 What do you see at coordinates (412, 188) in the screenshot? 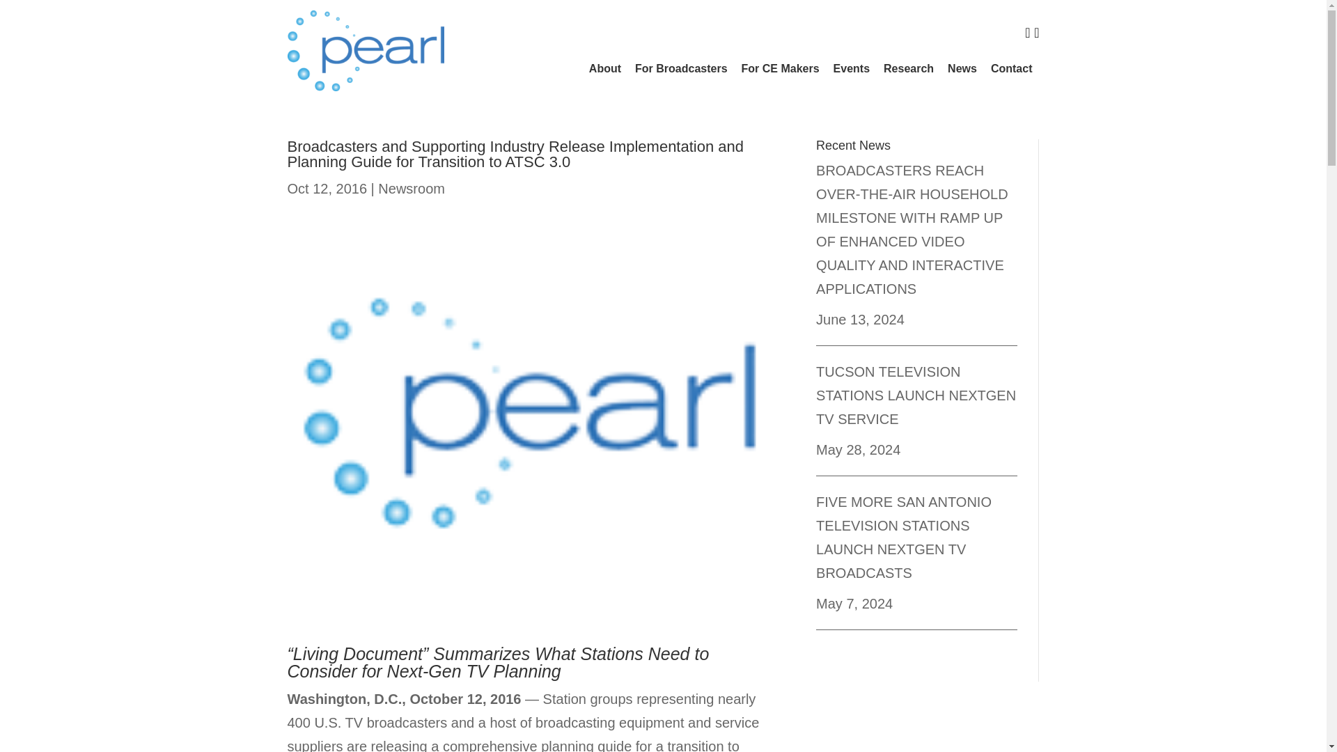
I see `Newsroom` at bounding box center [412, 188].